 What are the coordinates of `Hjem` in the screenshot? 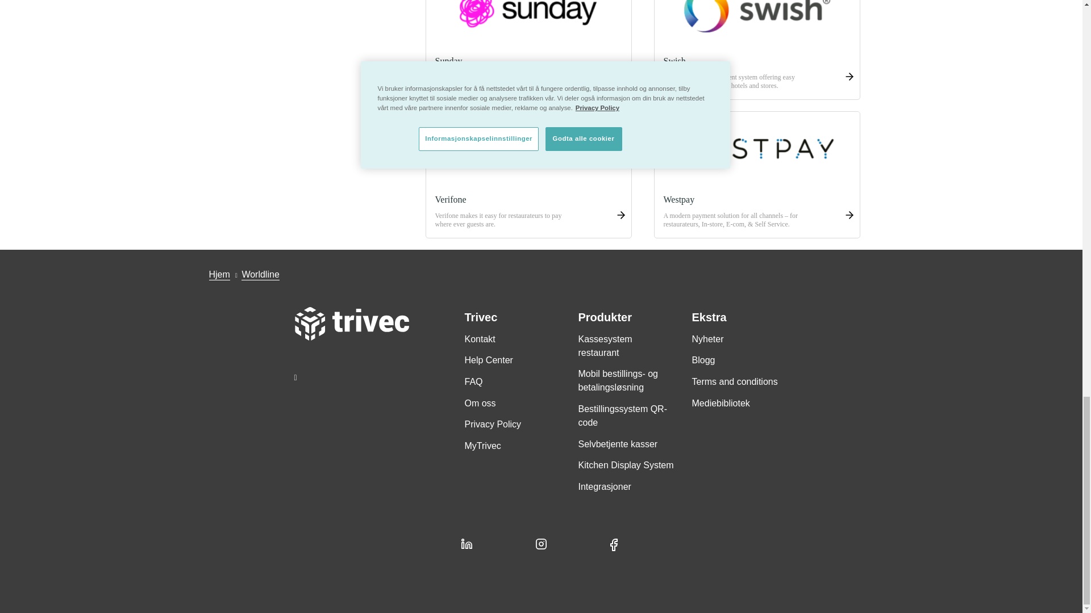 It's located at (219, 274).